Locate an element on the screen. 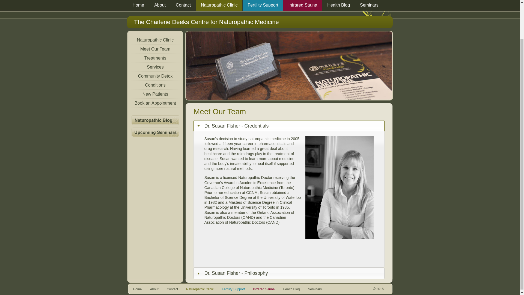 The image size is (524, 295). Dr. Susan Fisher - Credentials is located at coordinates (289, 126).